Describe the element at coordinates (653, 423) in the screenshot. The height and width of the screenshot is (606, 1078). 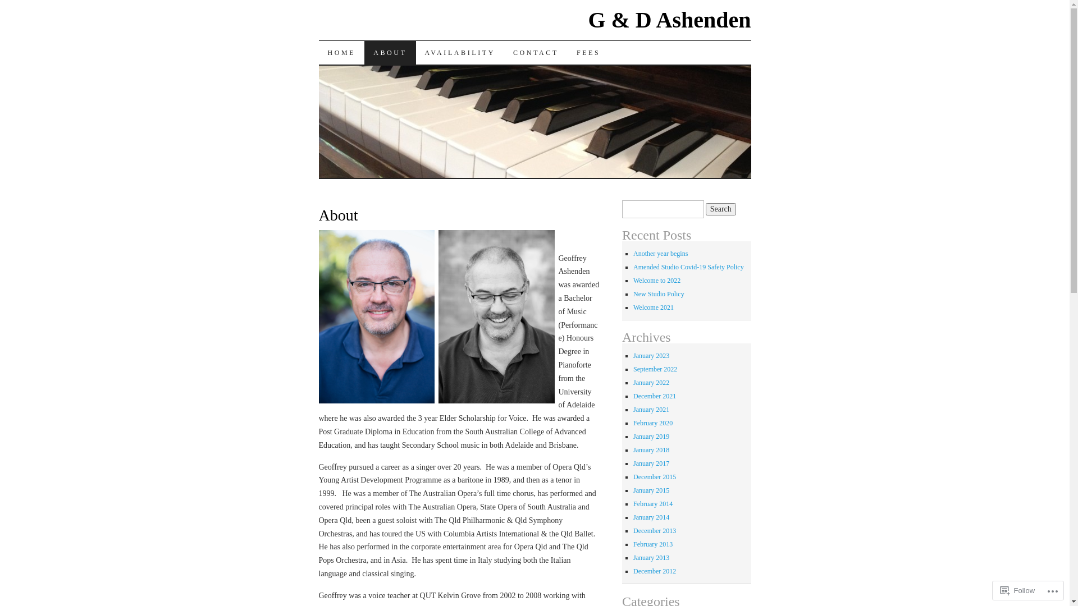
I see `February 2020` at that location.